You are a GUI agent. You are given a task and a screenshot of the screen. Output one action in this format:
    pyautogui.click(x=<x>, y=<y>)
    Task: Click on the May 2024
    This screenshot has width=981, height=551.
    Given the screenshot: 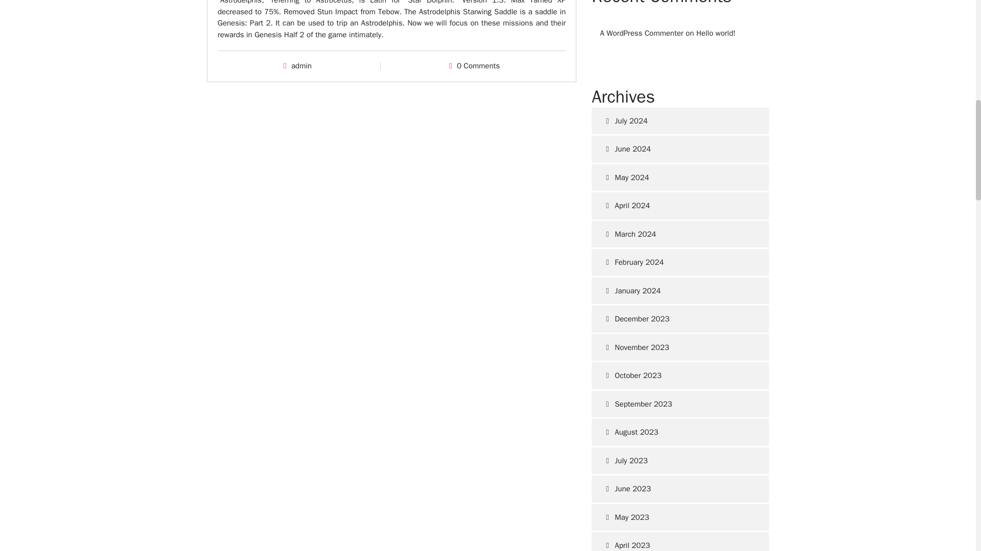 What is the action you would take?
    pyautogui.click(x=680, y=178)
    